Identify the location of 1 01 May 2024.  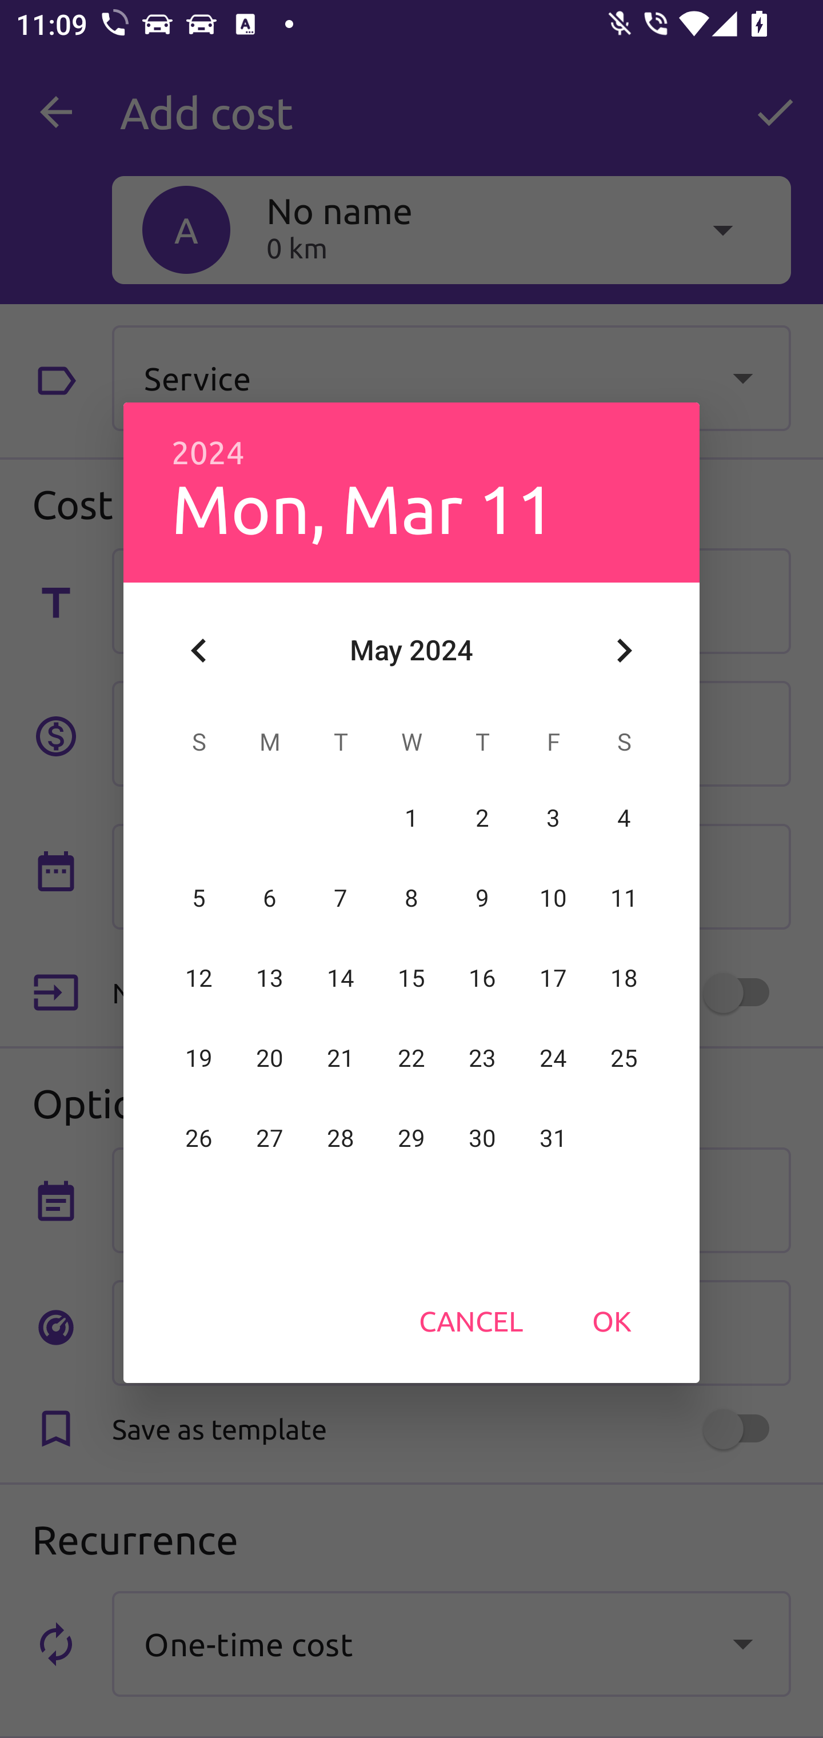
(411, 818).